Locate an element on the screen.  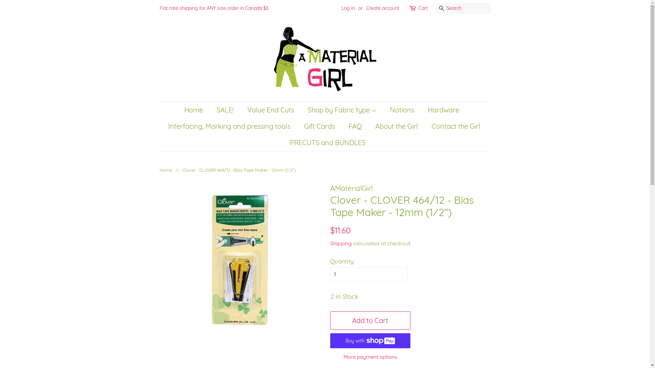
Value End Cuts is located at coordinates (272, 110).